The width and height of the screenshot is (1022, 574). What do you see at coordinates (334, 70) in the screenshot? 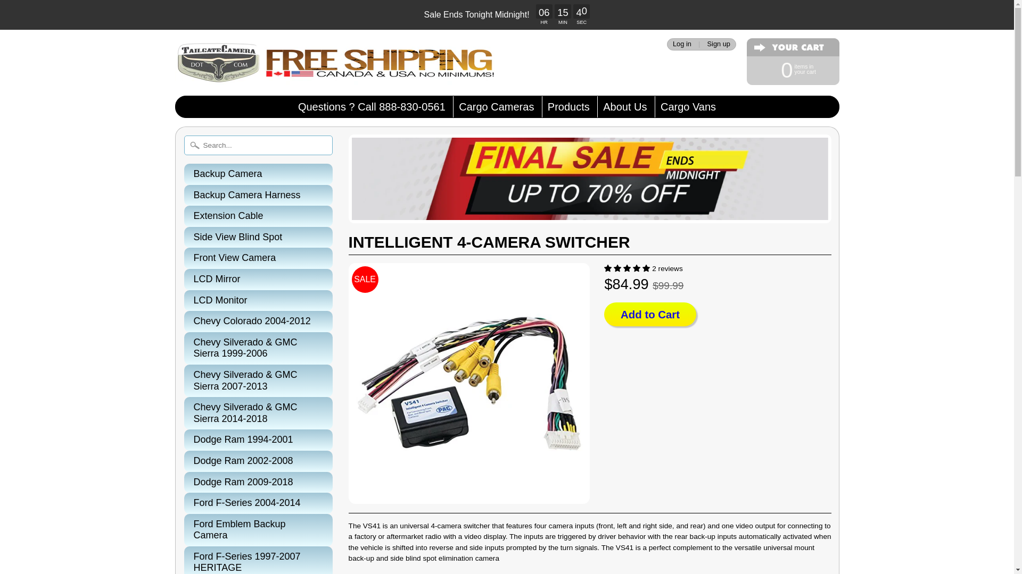
I see `Sign up` at bounding box center [334, 70].